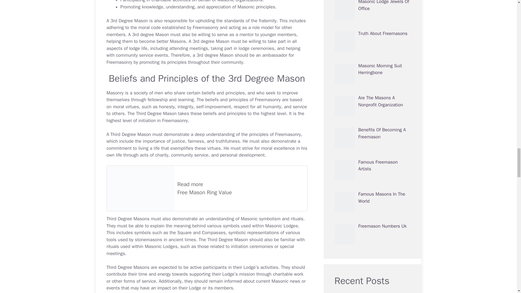 The image size is (521, 293). What do you see at coordinates (162, 41) in the screenshot?
I see `How To Become A Masonic Mason` at bounding box center [162, 41].